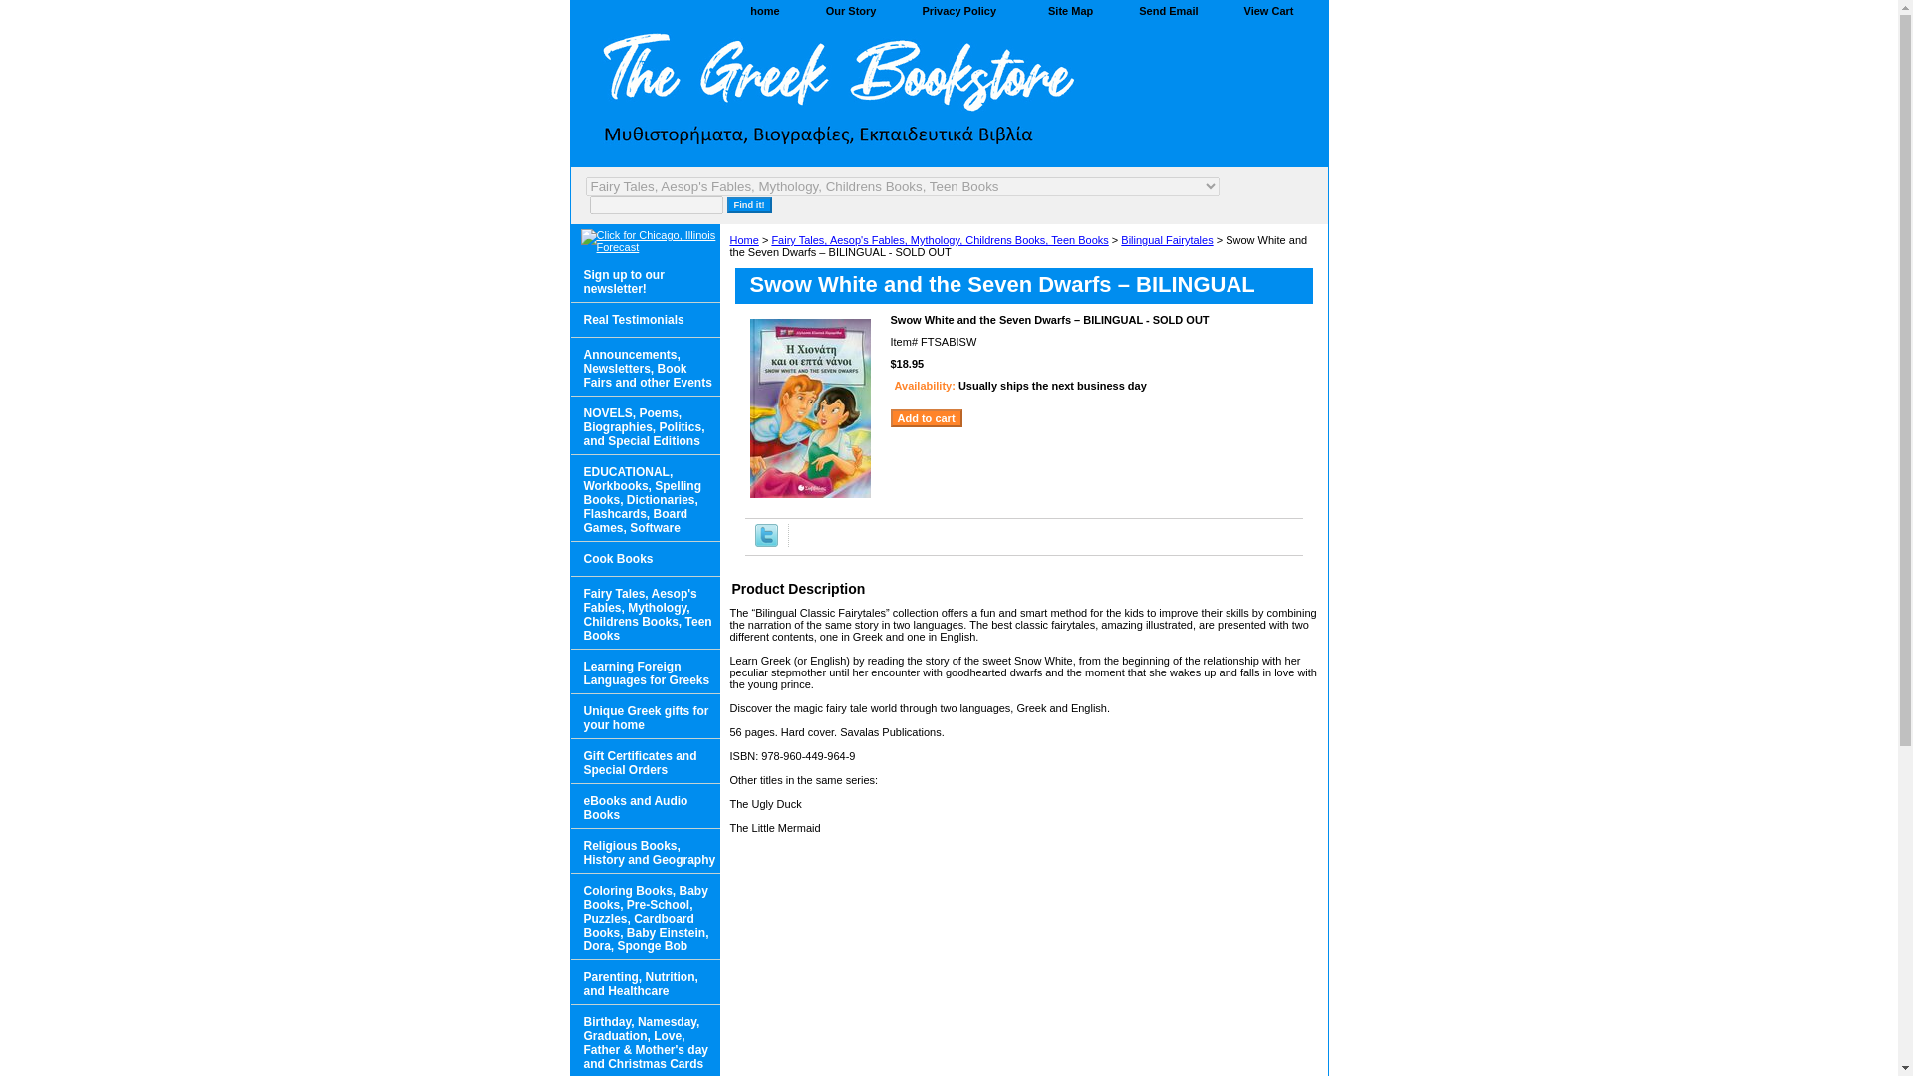 This screenshot has width=1913, height=1076. I want to click on Our Story, so click(851, 12).